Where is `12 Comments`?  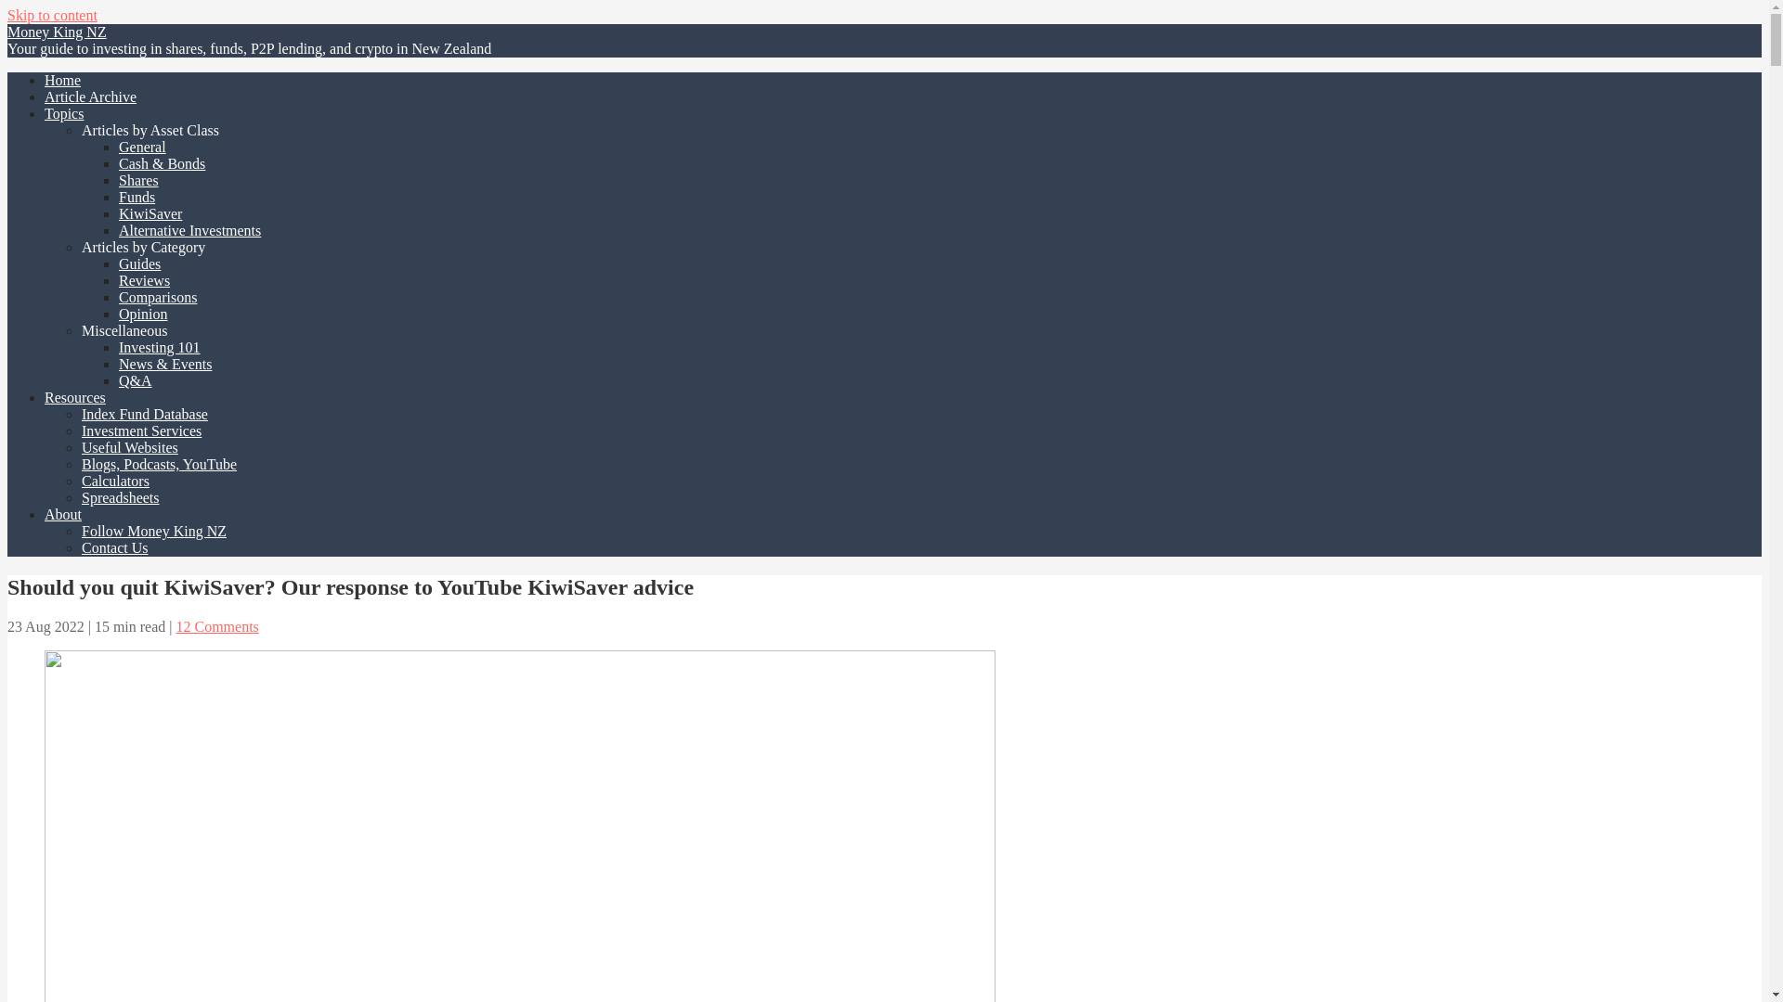
12 Comments is located at coordinates (217, 626).